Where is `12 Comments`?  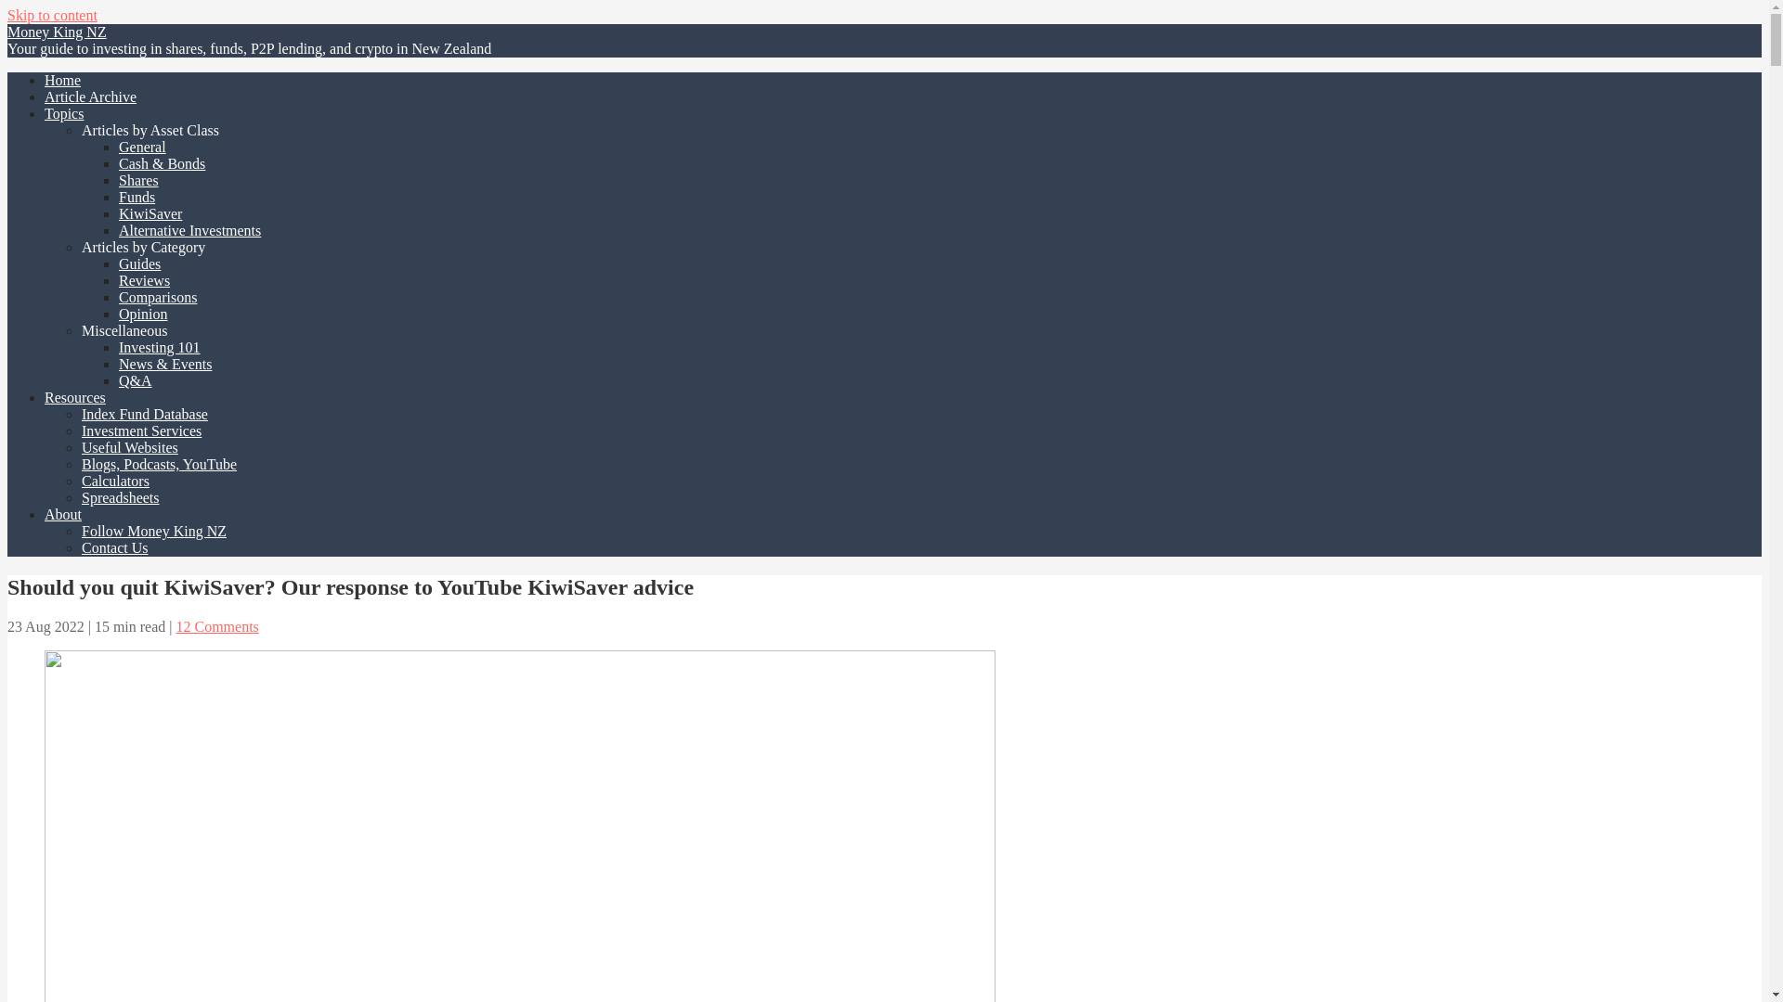
12 Comments is located at coordinates (217, 626).